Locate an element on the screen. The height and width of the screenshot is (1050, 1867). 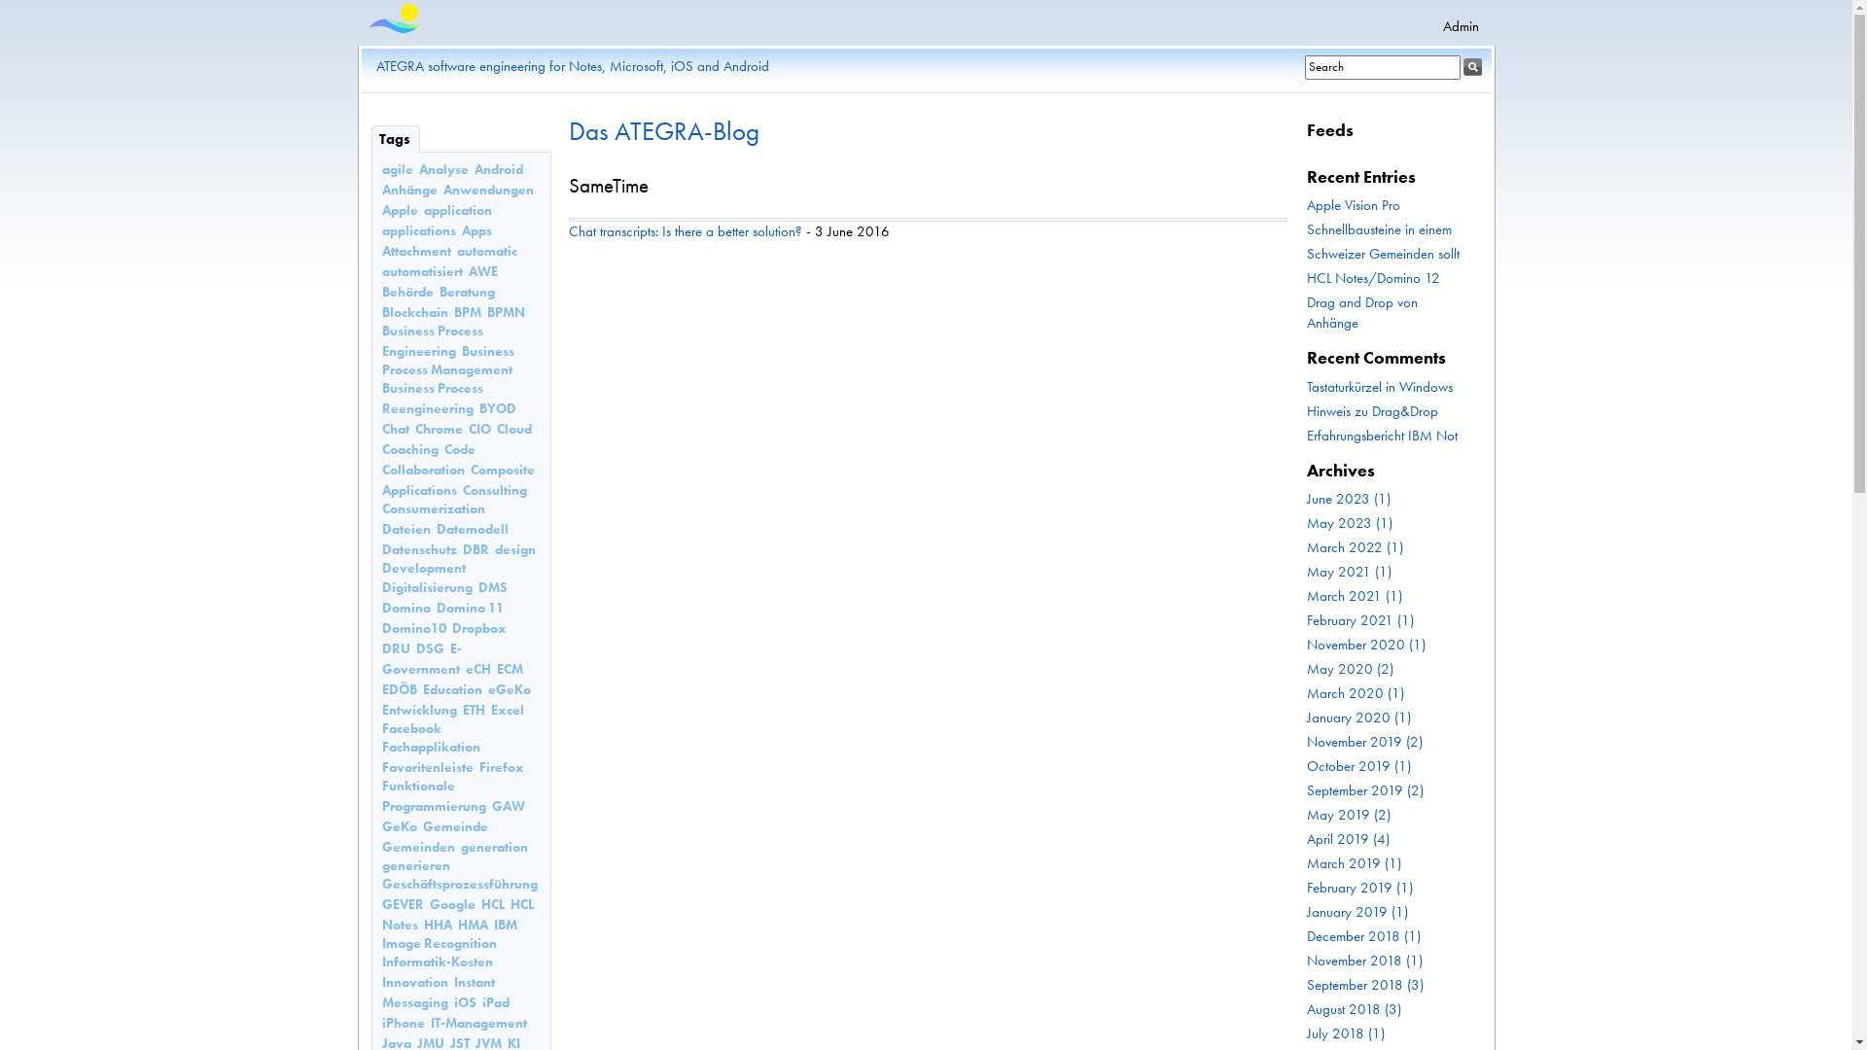
Hinweis zu Drag&Drop is located at coordinates (1373, 411).